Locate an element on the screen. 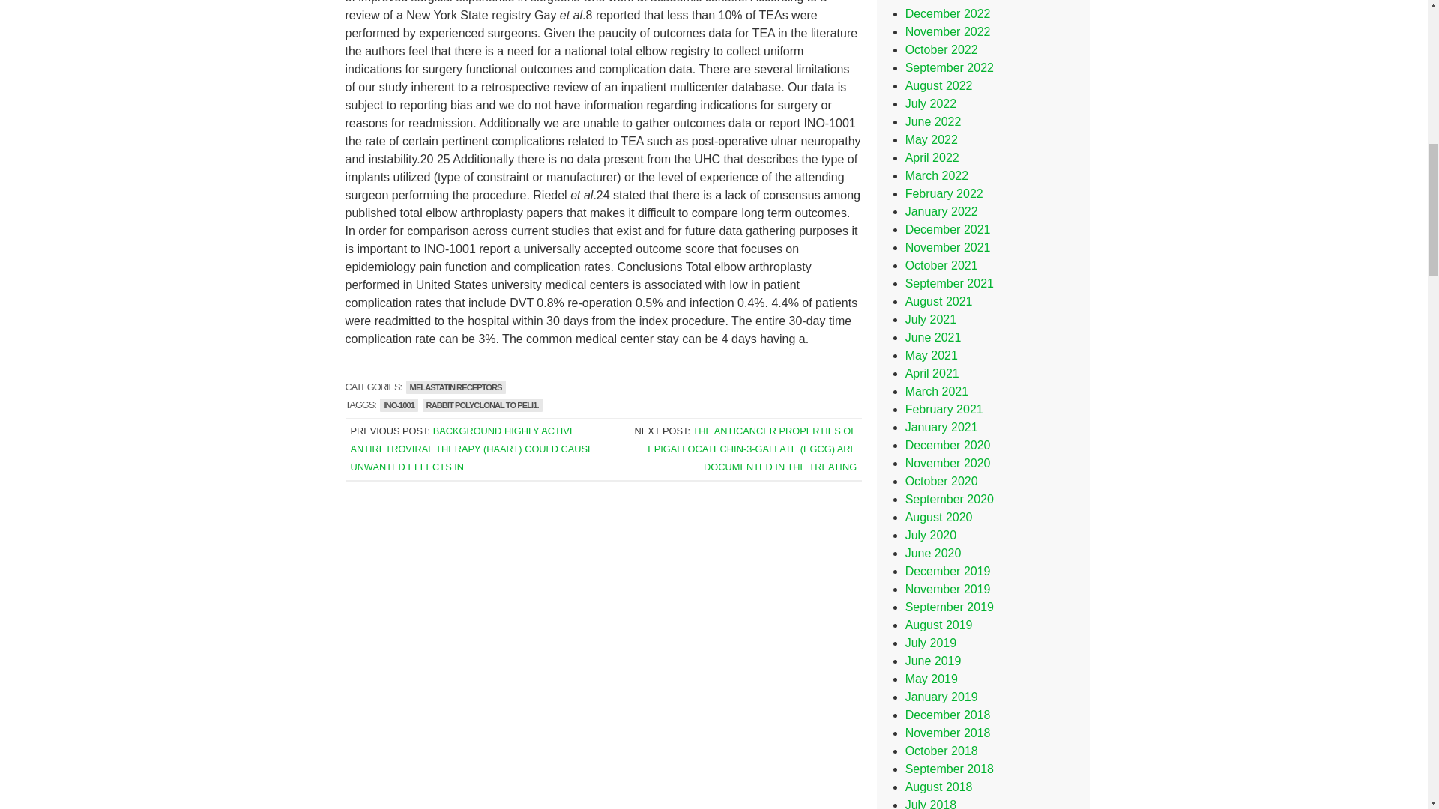 This screenshot has width=1439, height=809. October 2022 is located at coordinates (941, 49).